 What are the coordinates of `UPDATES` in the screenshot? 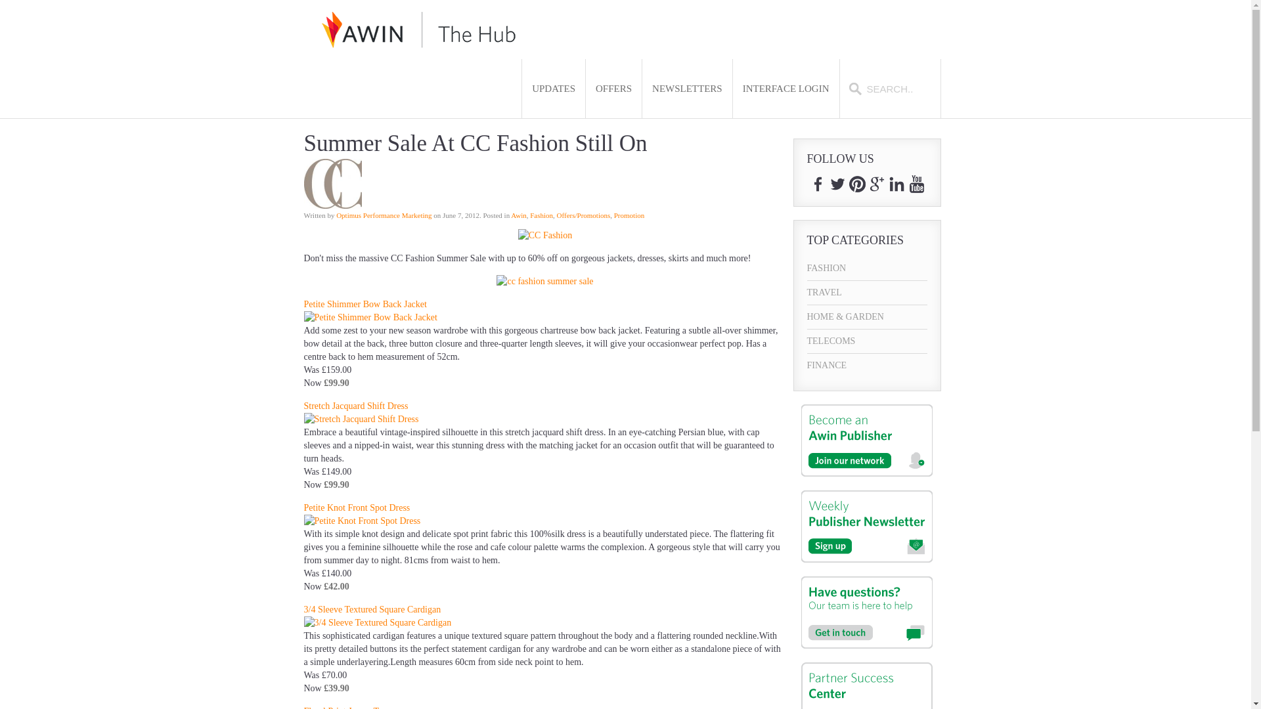 It's located at (554, 89).